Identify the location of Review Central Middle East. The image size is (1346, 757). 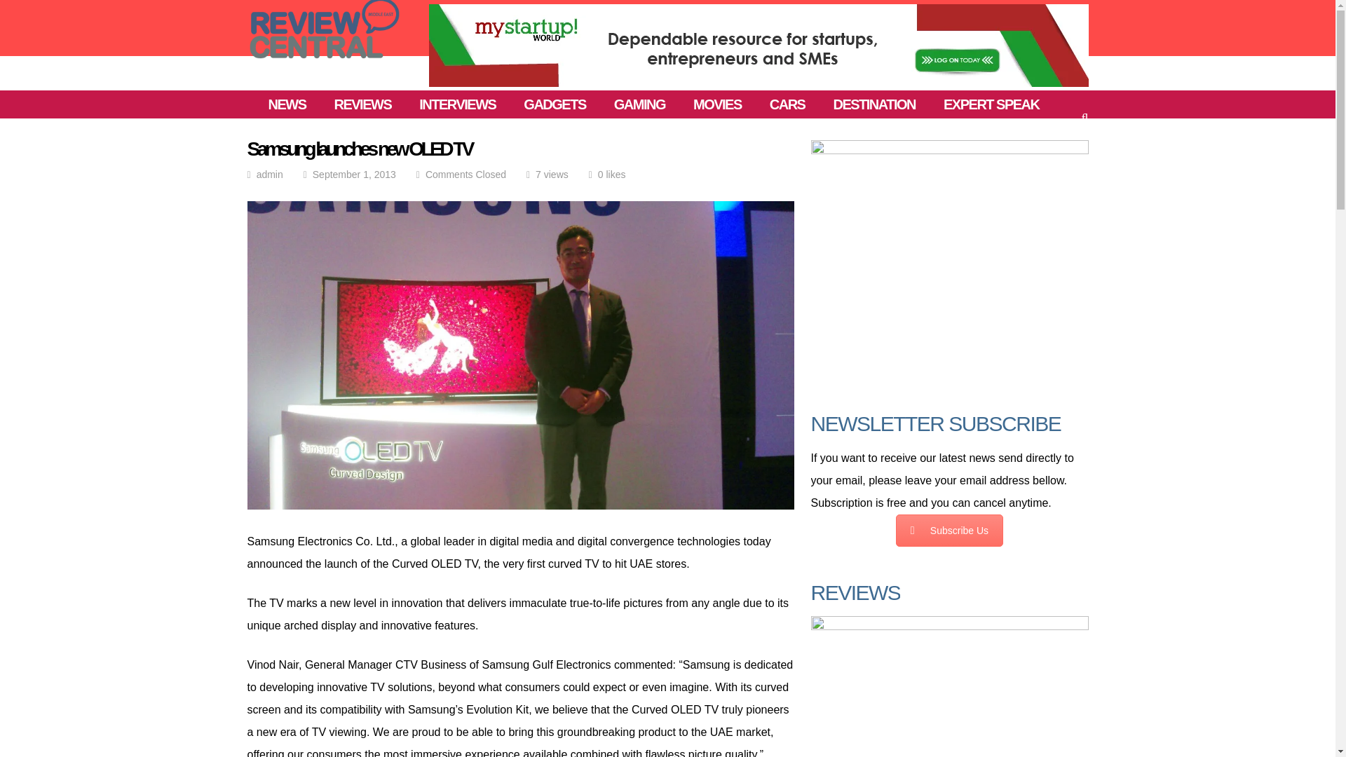
(324, 64).